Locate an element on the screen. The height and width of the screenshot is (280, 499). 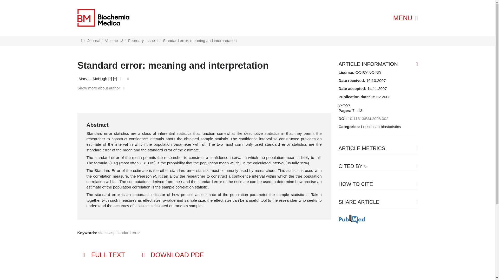
statistics is located at coordinates (106, 233).